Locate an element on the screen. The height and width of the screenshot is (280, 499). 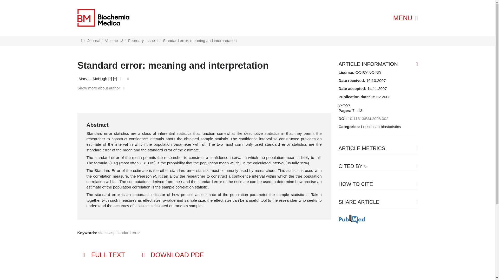
statistics is located at coordinates (106, 233).